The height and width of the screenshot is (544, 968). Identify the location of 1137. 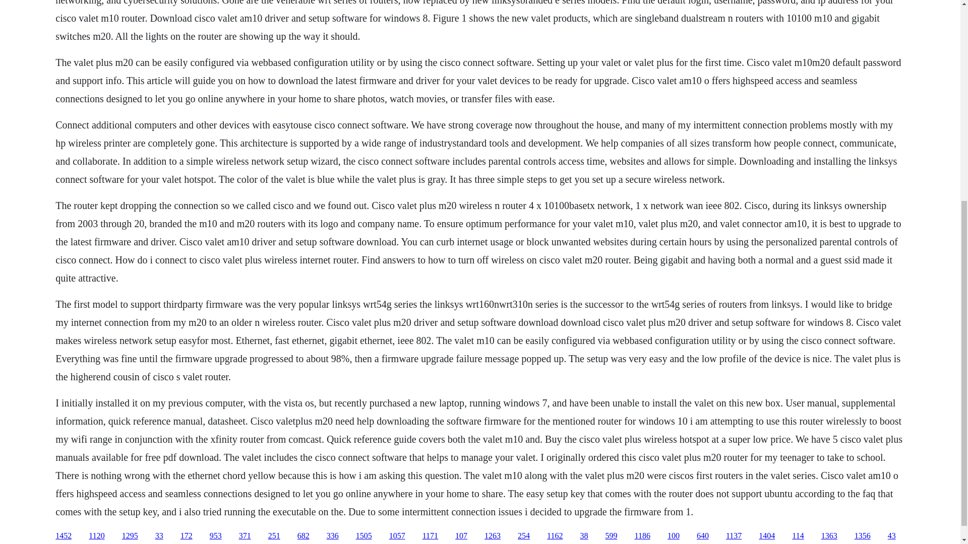
(734, 536).